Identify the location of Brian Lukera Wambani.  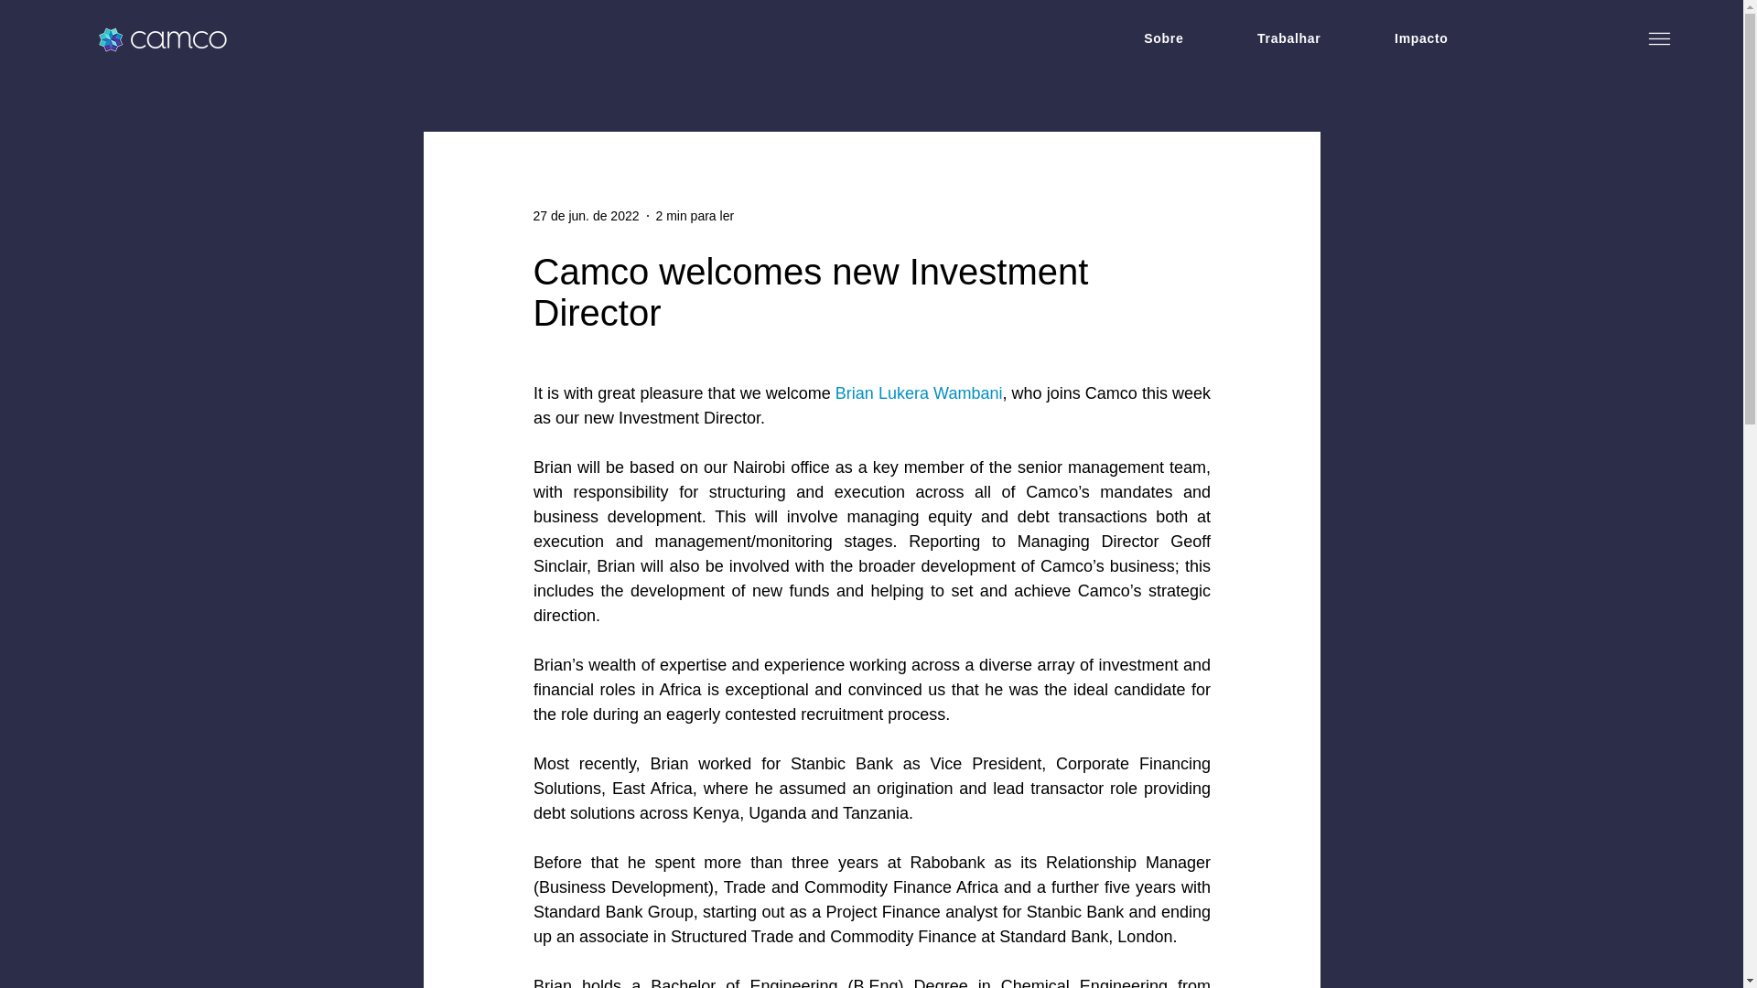
(918, 393).